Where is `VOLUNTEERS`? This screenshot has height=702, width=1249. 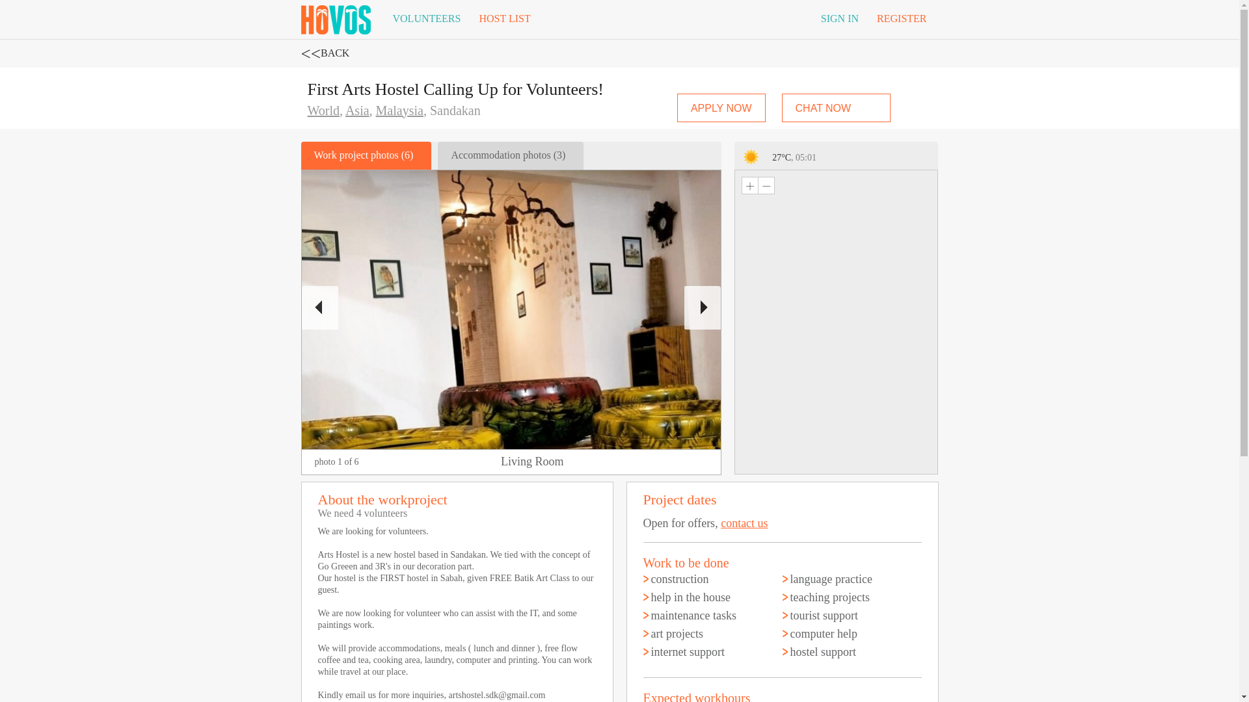
VOLUNTEERS is located at coordinates (427, 19).